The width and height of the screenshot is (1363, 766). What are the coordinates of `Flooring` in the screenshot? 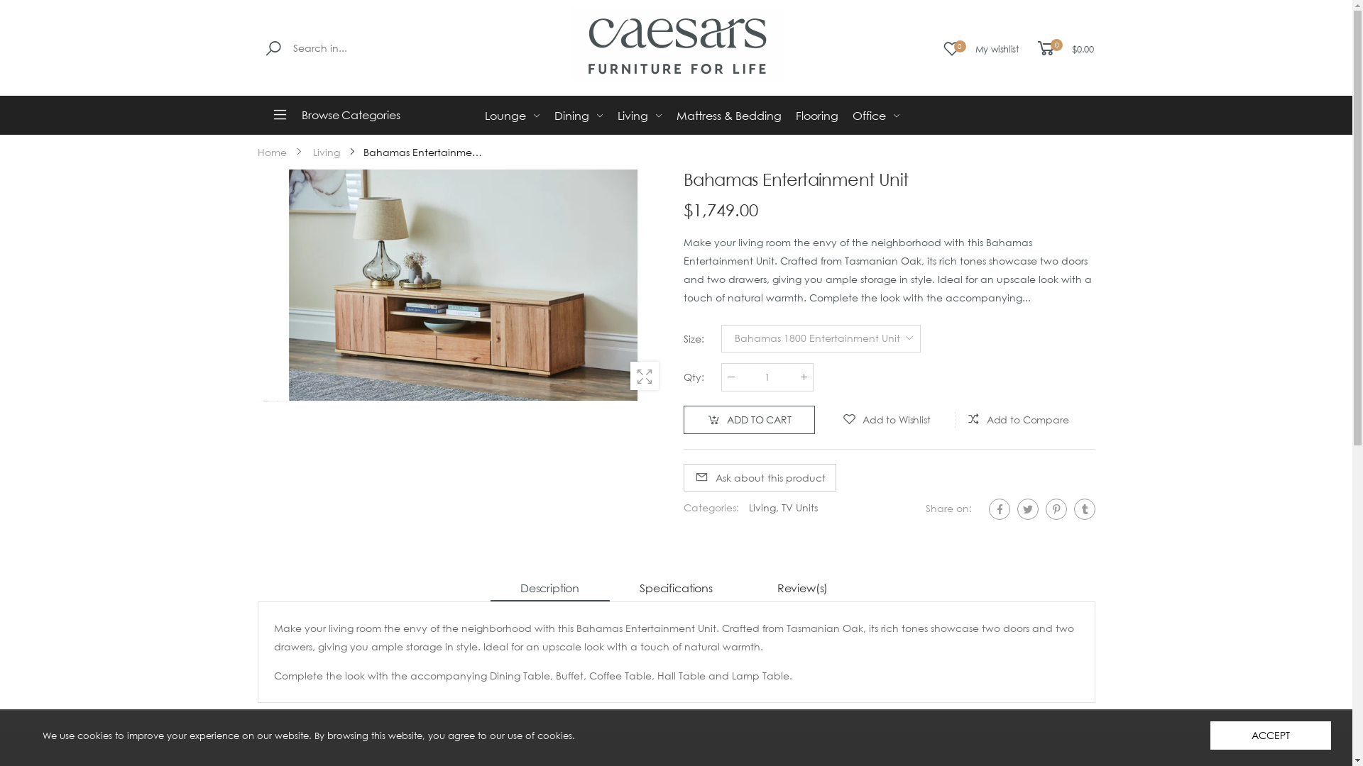 It's located at (816, 116).